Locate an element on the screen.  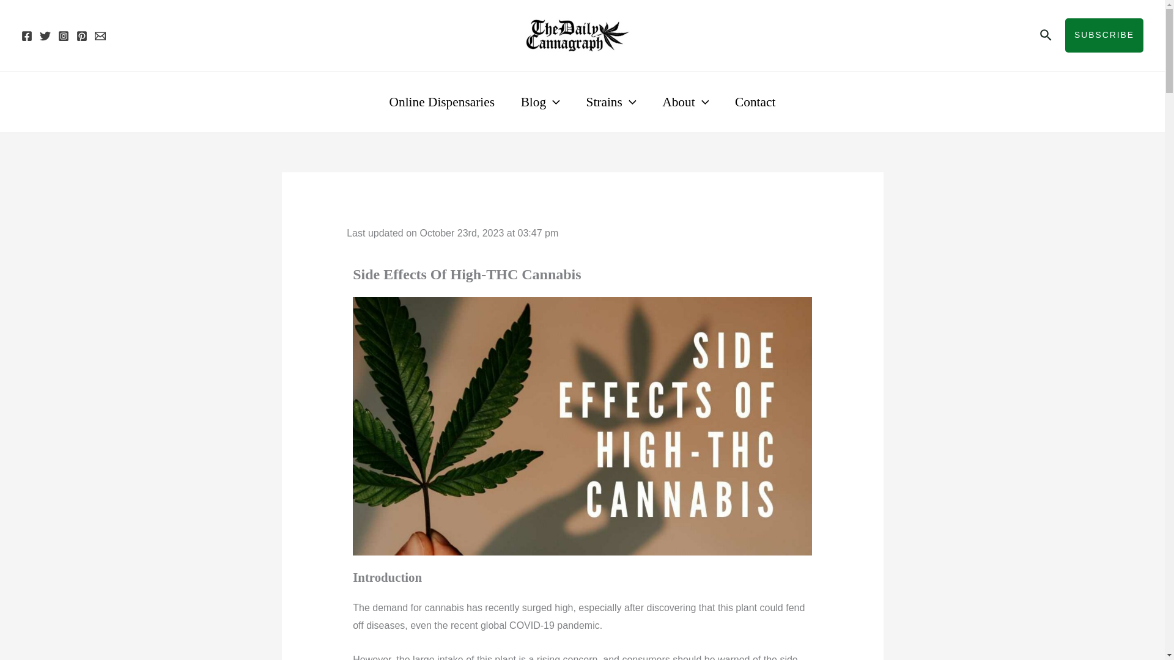
About is located at coordinates (685, 101).